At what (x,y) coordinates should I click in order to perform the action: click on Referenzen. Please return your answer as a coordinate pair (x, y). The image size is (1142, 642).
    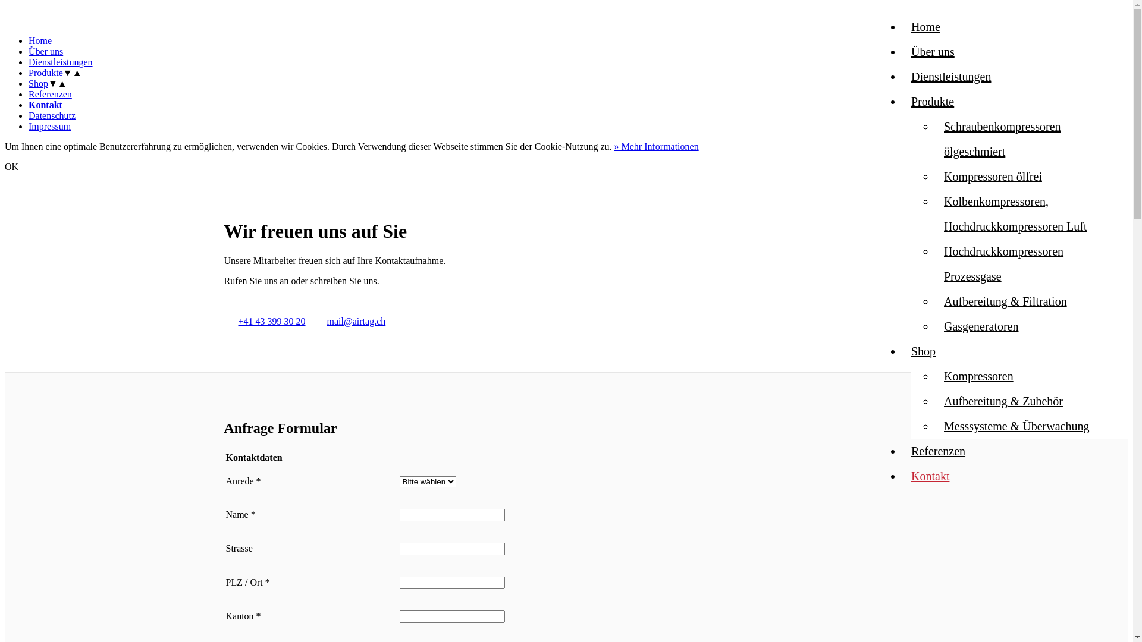
    Looking at the image, I should click on (939, 451).